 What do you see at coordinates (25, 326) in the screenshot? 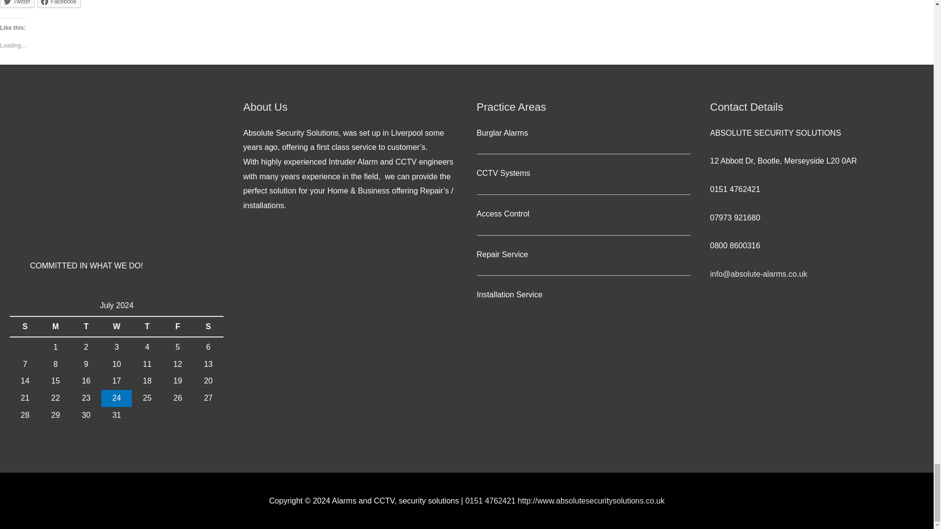
I see `Sunday` at bounding box center [25, 326].